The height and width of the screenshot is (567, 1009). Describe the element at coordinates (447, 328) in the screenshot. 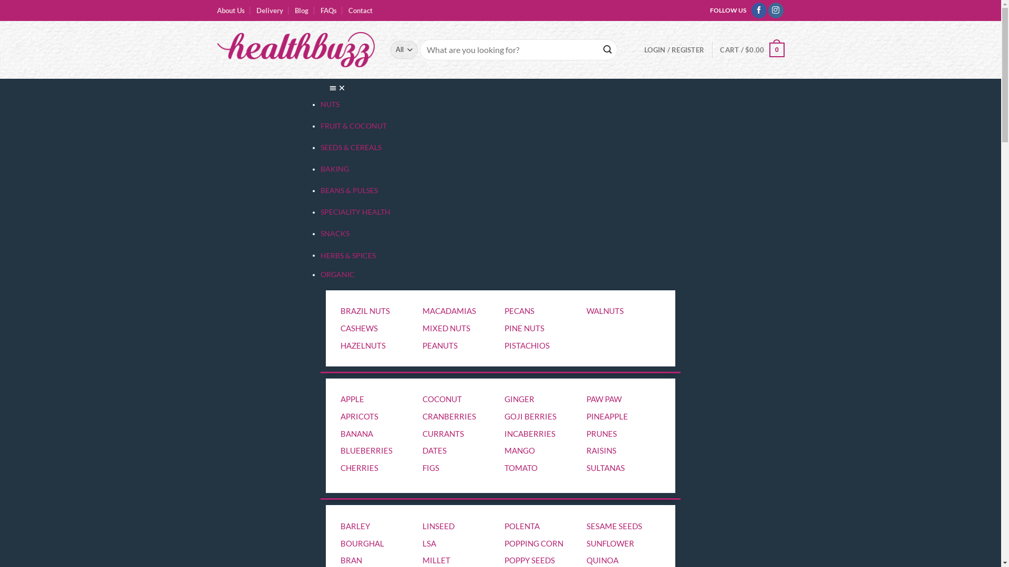

I see `MIXED NUTS` at that location.